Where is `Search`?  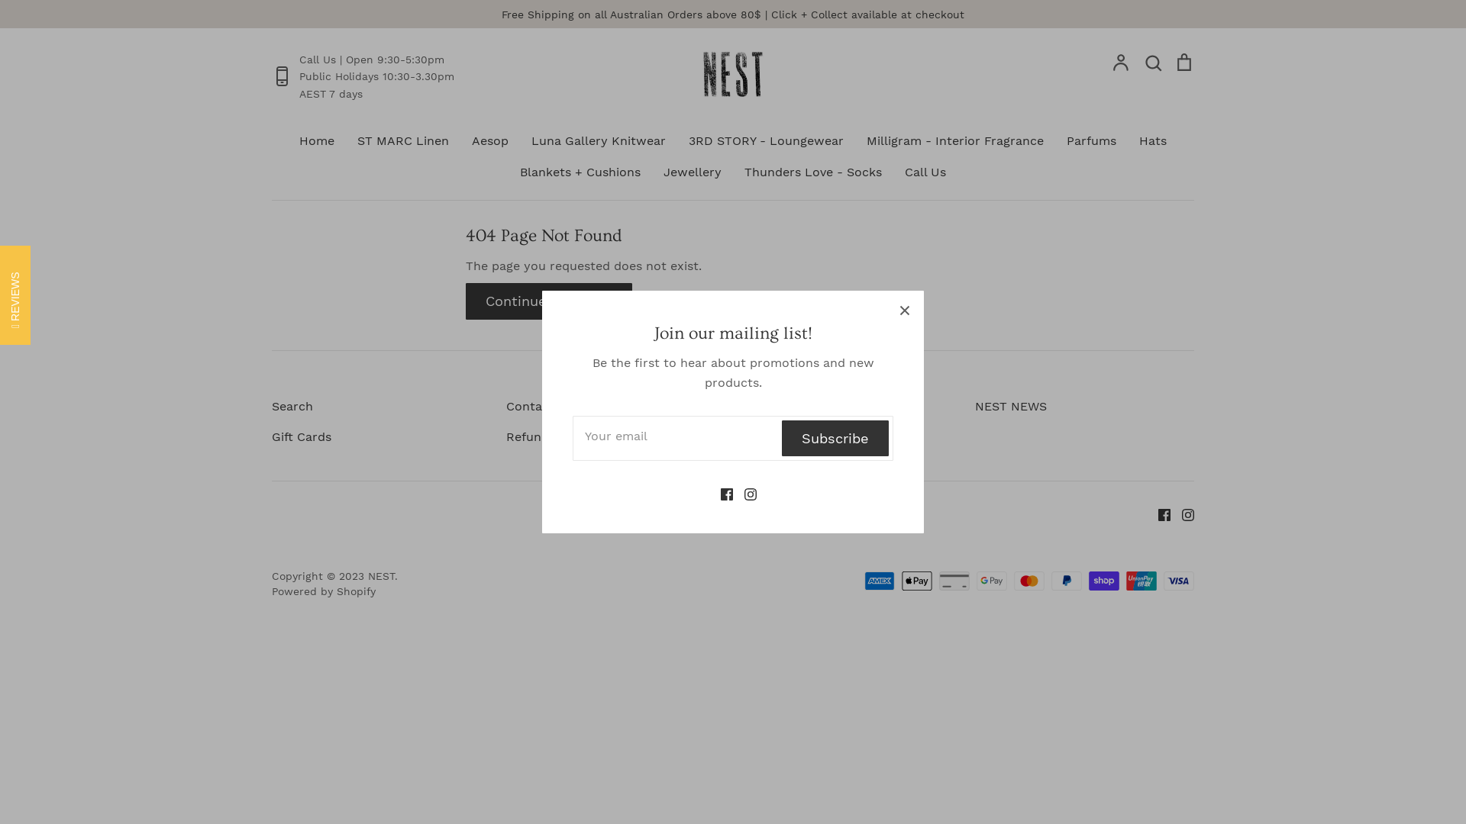
Search is located at coordinates (292, 407).